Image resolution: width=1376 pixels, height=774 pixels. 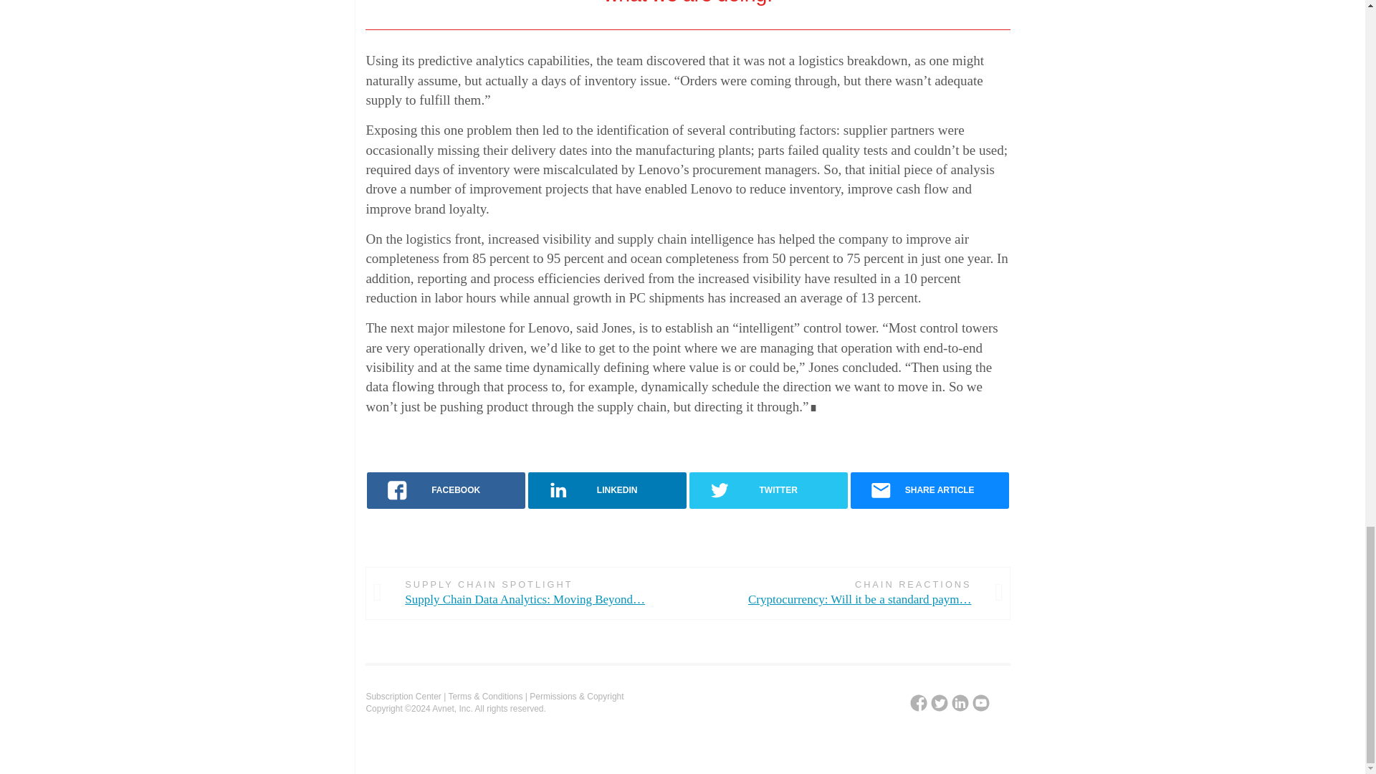 What do you see at coordinates (768, 490) in the screenshot?
I see `TWITTER` at bounding box center [768, 490].